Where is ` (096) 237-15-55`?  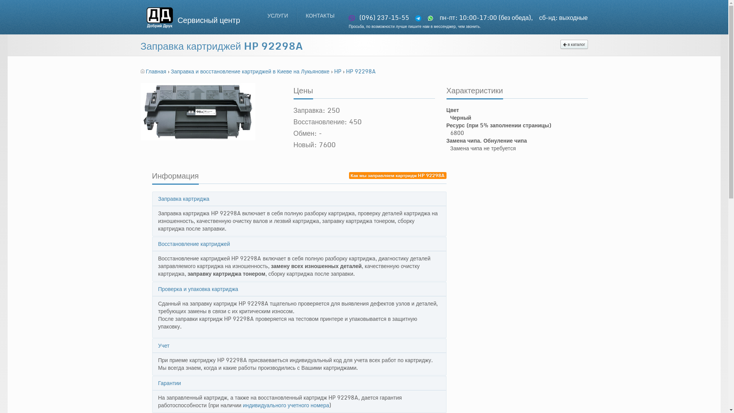  (096) 237-15-55 is located at coordinates (379, 18).